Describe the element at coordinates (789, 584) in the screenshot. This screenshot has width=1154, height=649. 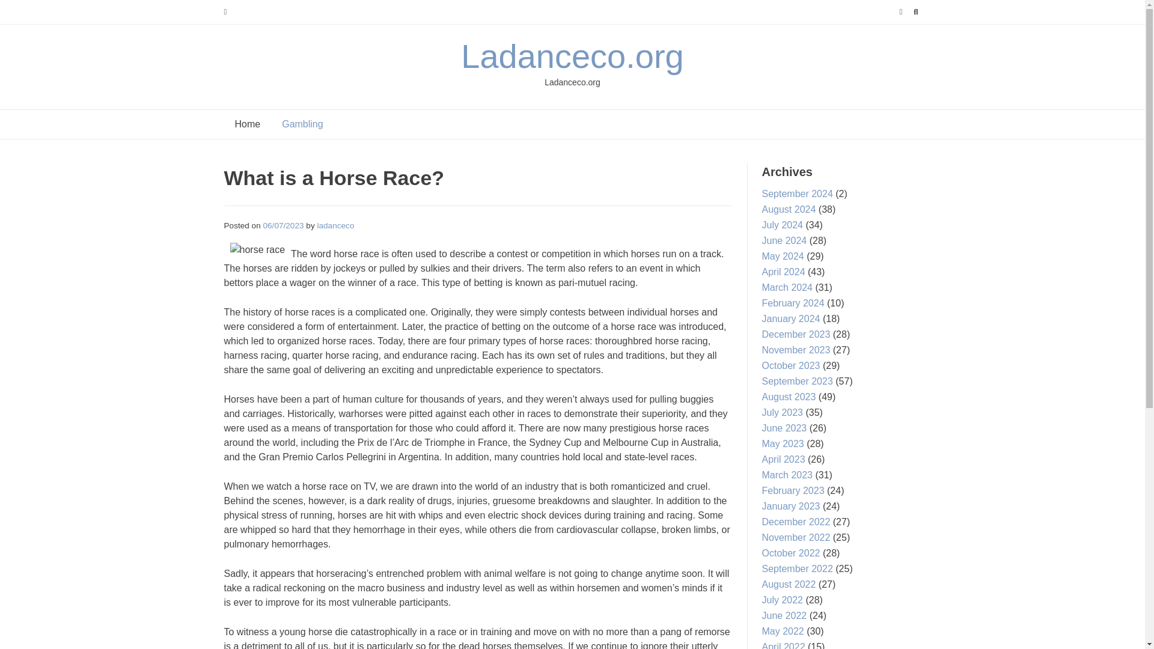
I see `August 2022` at that location.